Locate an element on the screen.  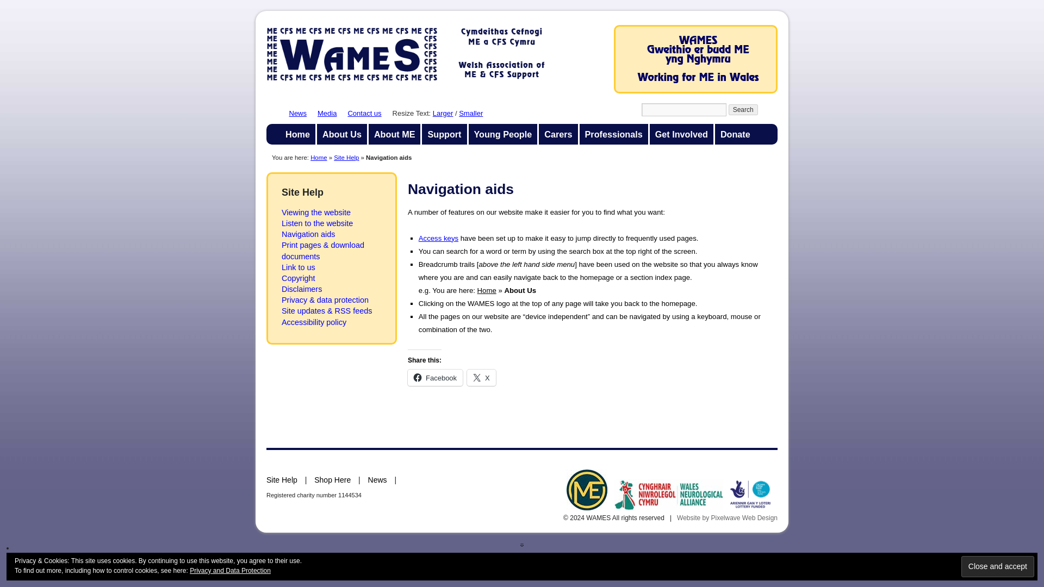
Access keys is located at coordinates (438, 238).